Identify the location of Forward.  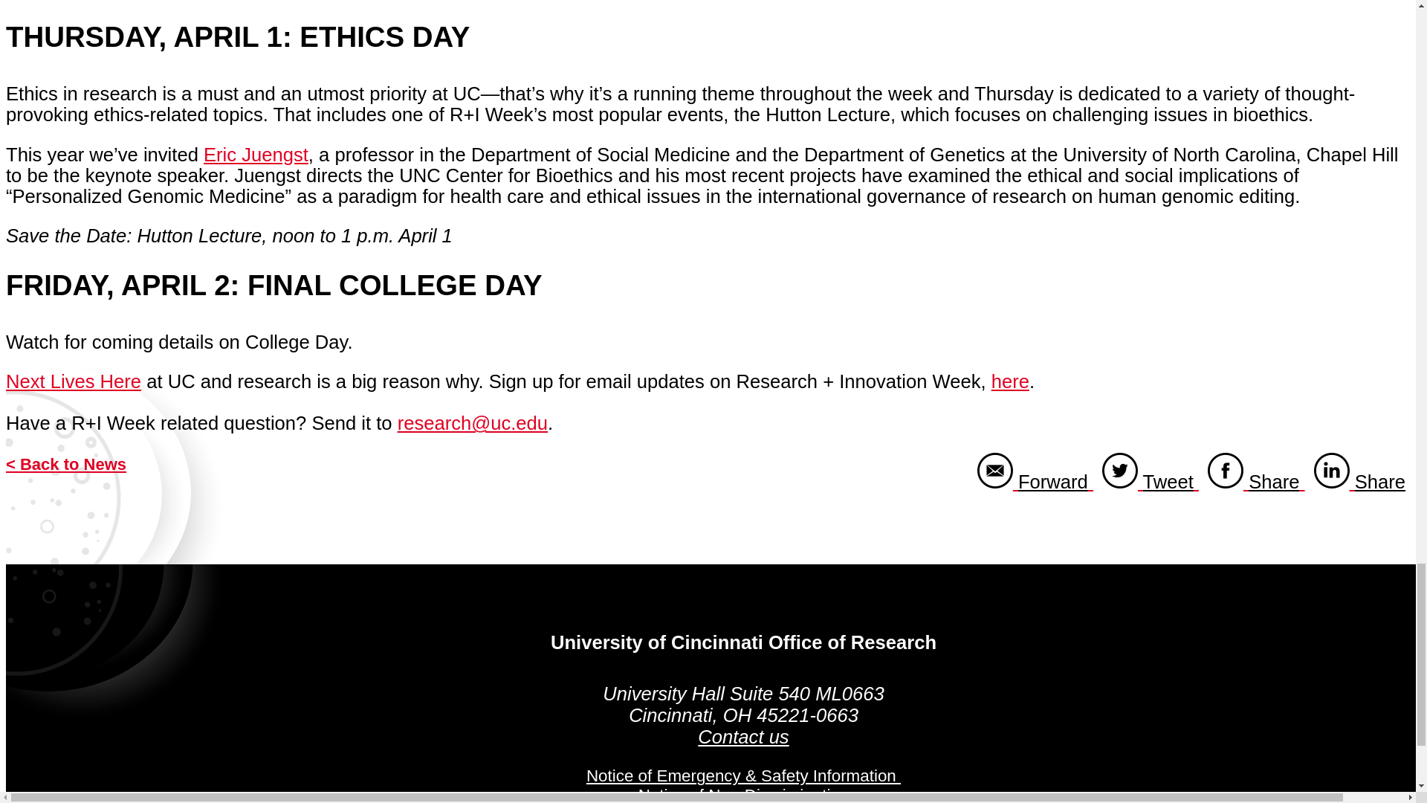
(1035, 482).